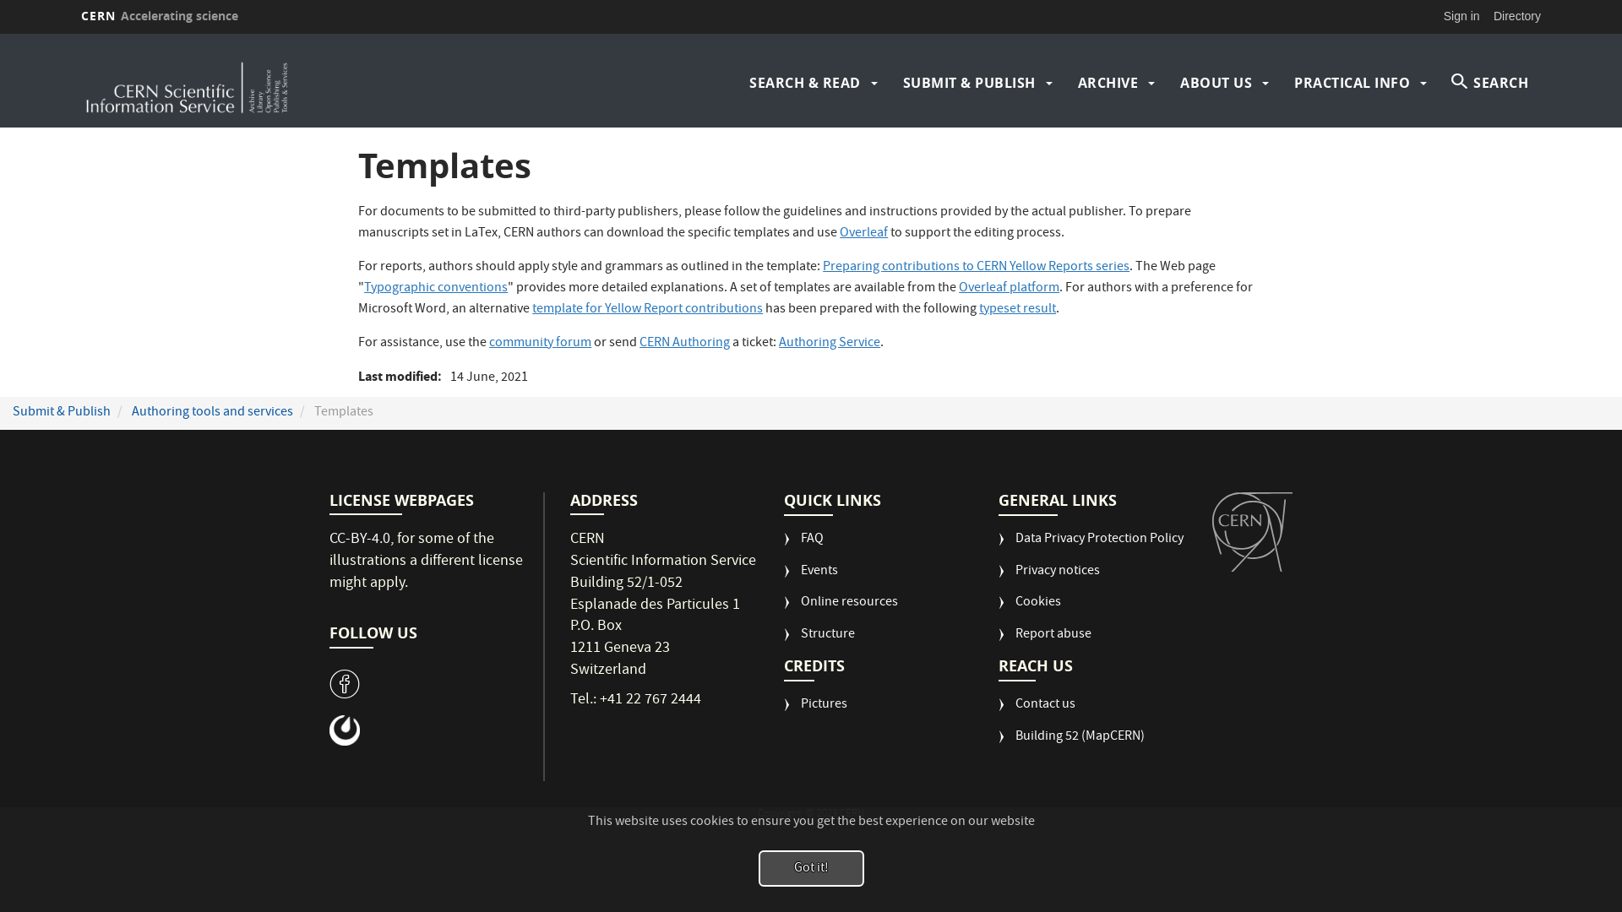 The height and width of the screenshot is (912, 1622). What do you see at coordinates (1252, 532) in the screenshot?
I see `CERN` at bounding box center [1252, 532].